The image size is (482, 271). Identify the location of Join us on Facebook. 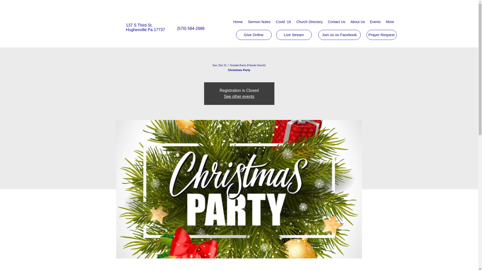
(339, 35).